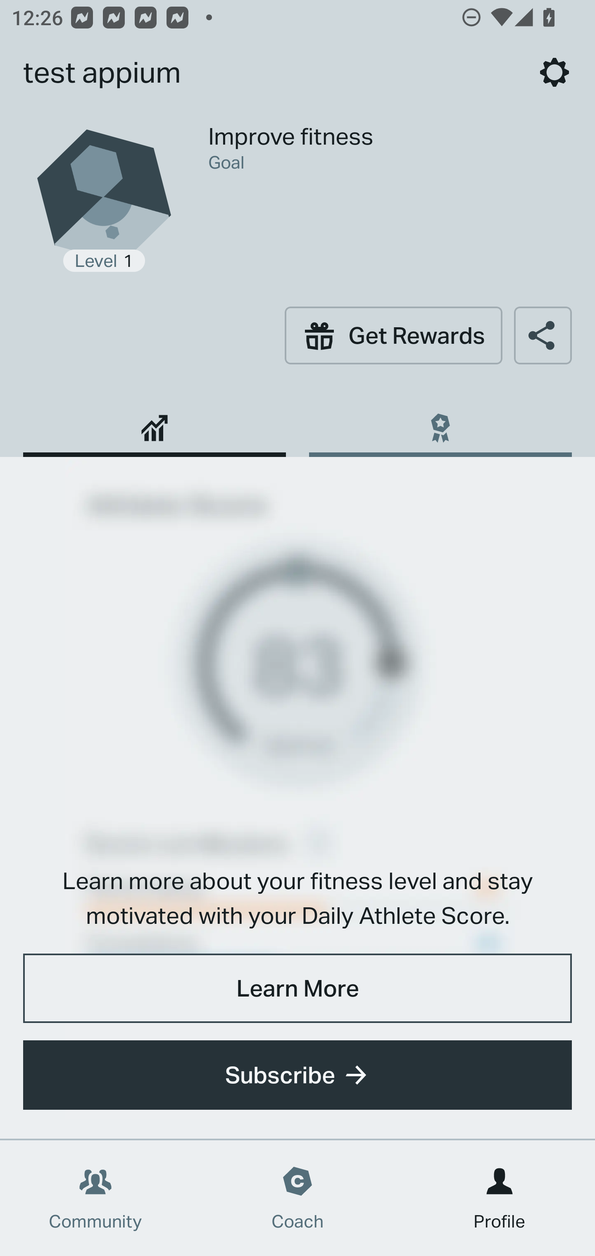  I want to click on Get Rewards, so click(393, 335).